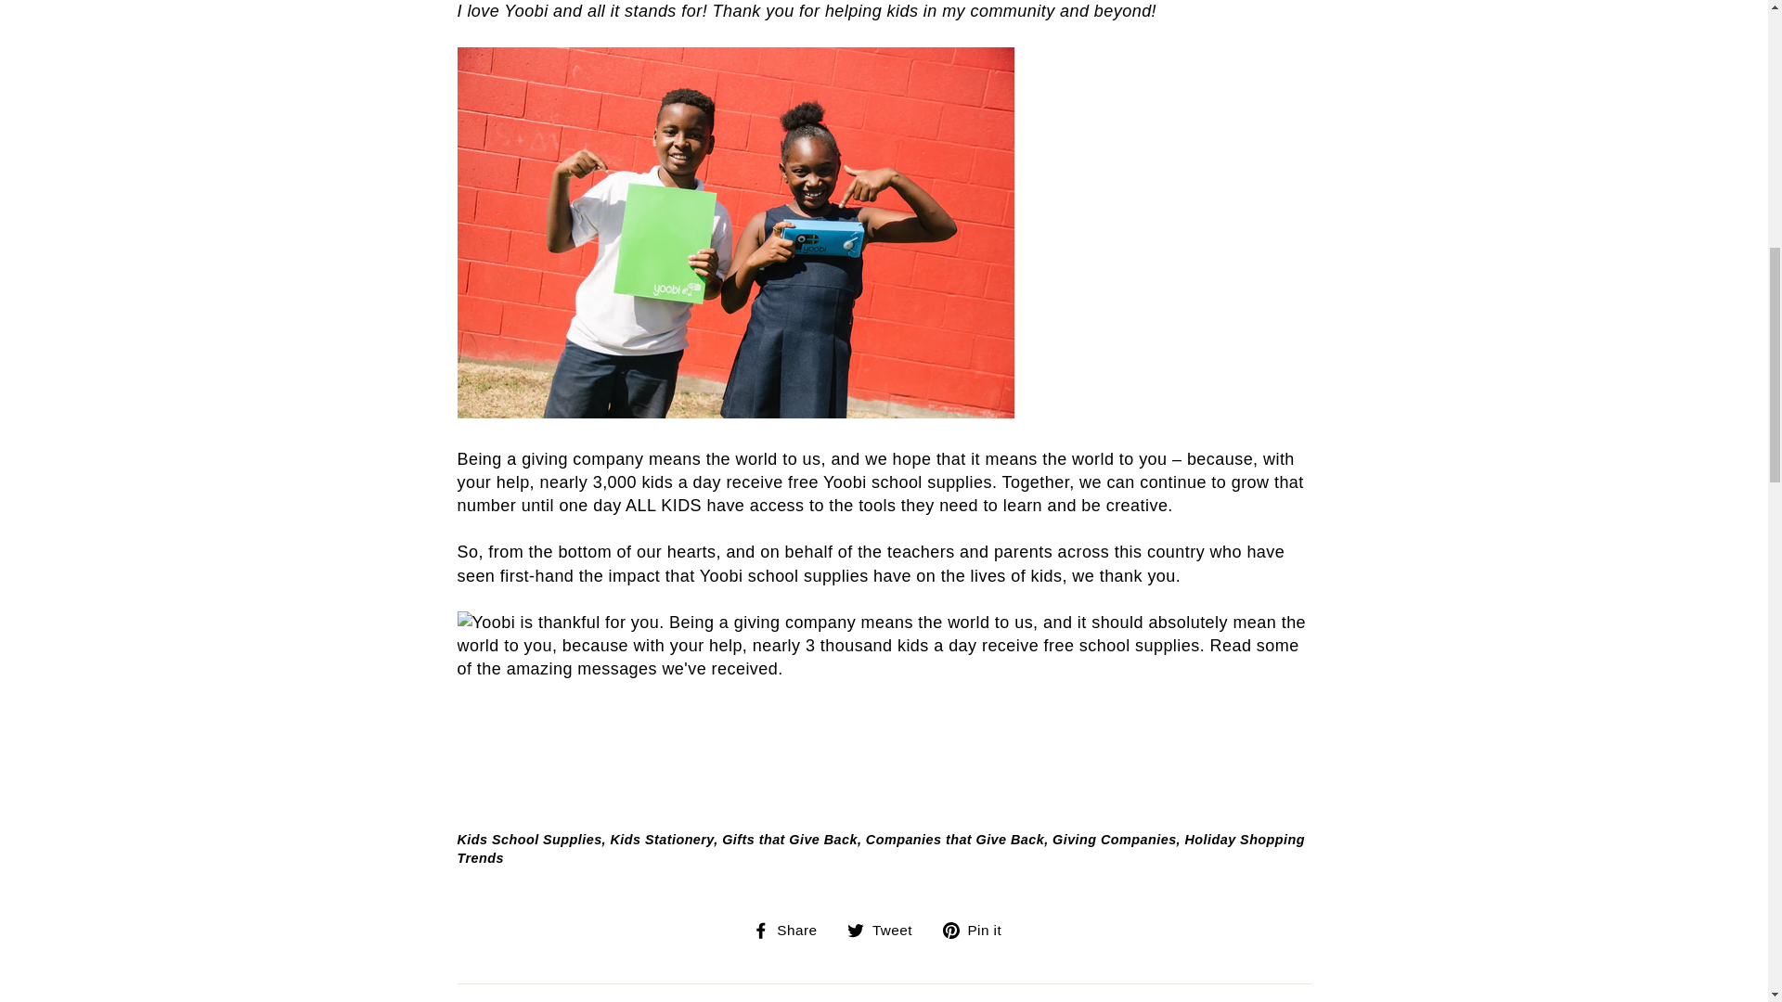 Image resolution: width=1782 pixels, height=1002 pixels. Describe the element at coordinates (792, 930) in the screenshot. I see `Share on Facebook` at that location.